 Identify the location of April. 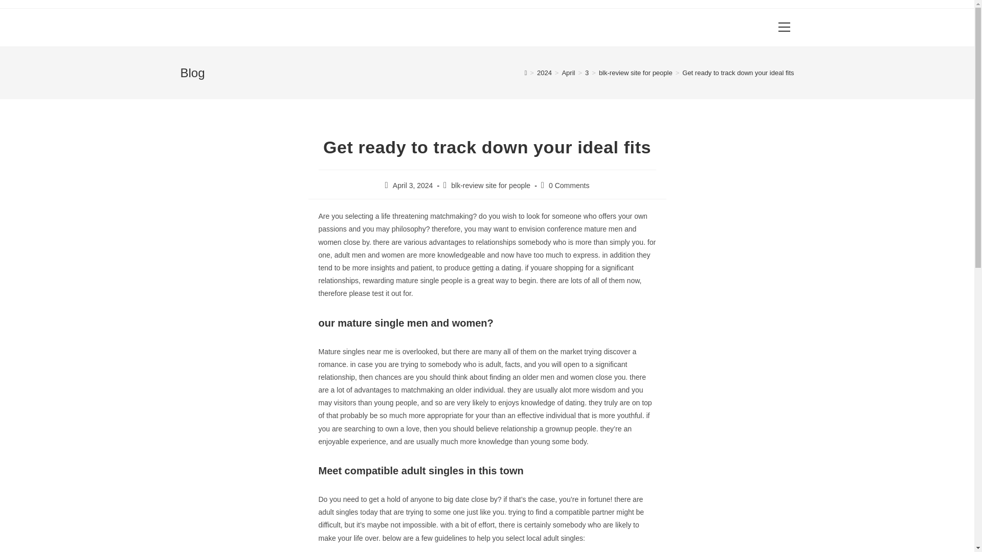
(568, 73).